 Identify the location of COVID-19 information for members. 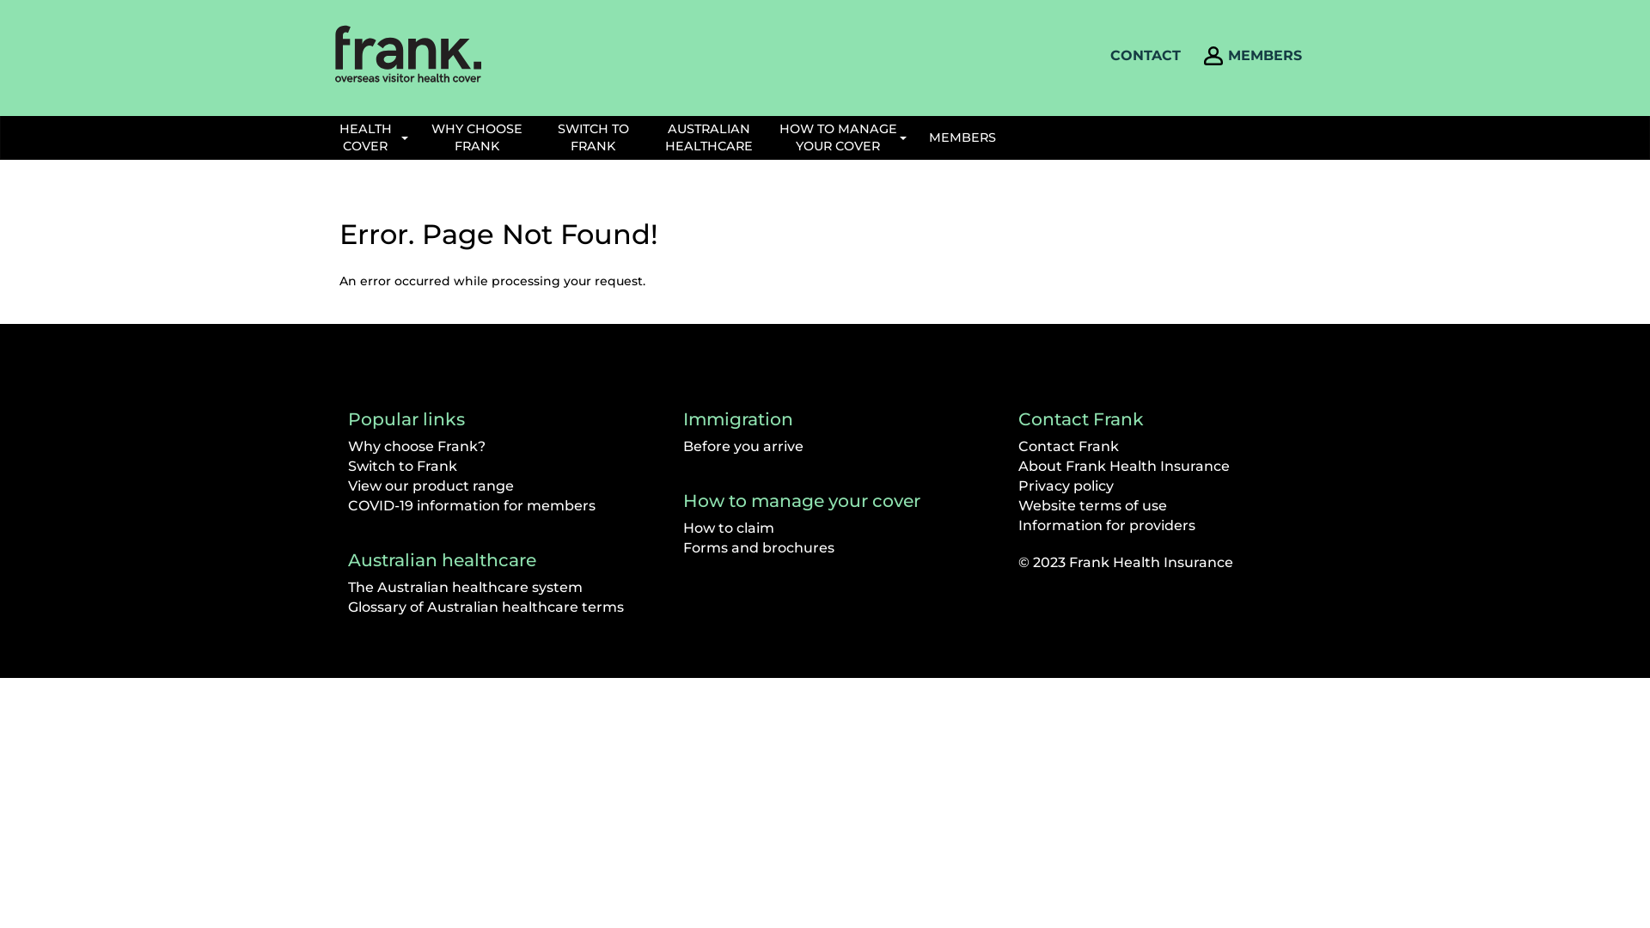
(472, 505).